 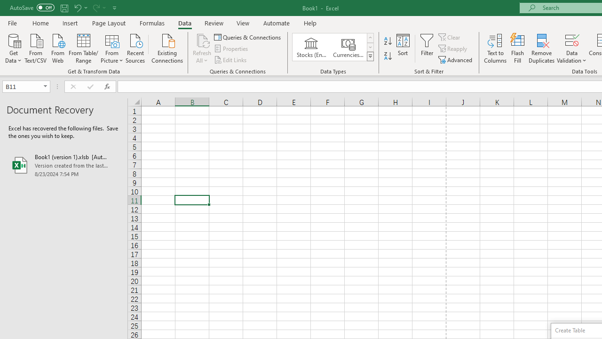 What do you see at coordinates (348, 47) in the screenshot?
I see `Currencies (English)` at bounding box center [348, 47].